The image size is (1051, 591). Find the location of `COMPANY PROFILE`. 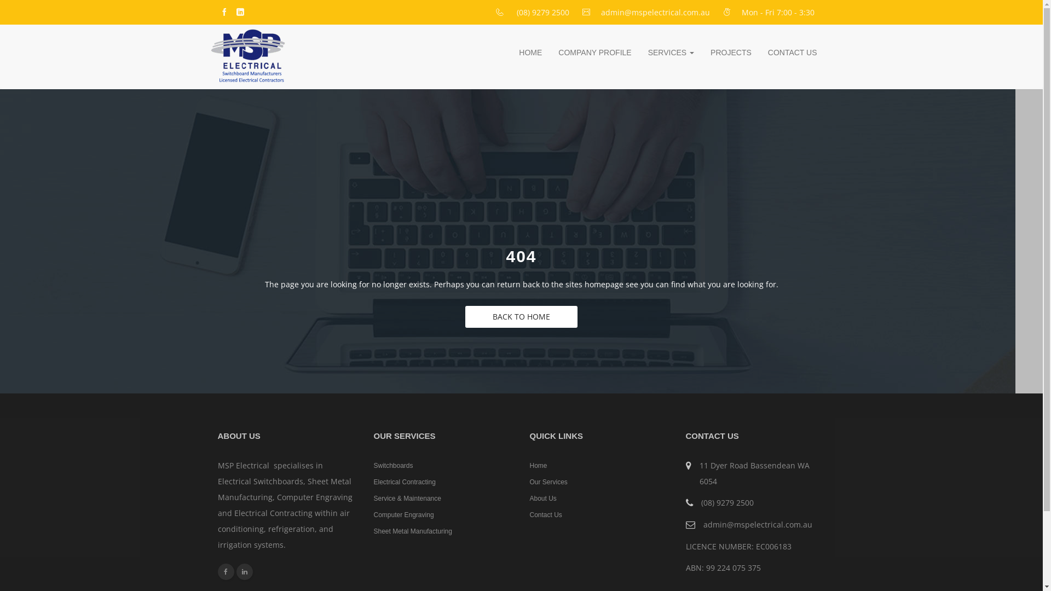

COMPANY PROFILE is located at coordinates (594, 53).